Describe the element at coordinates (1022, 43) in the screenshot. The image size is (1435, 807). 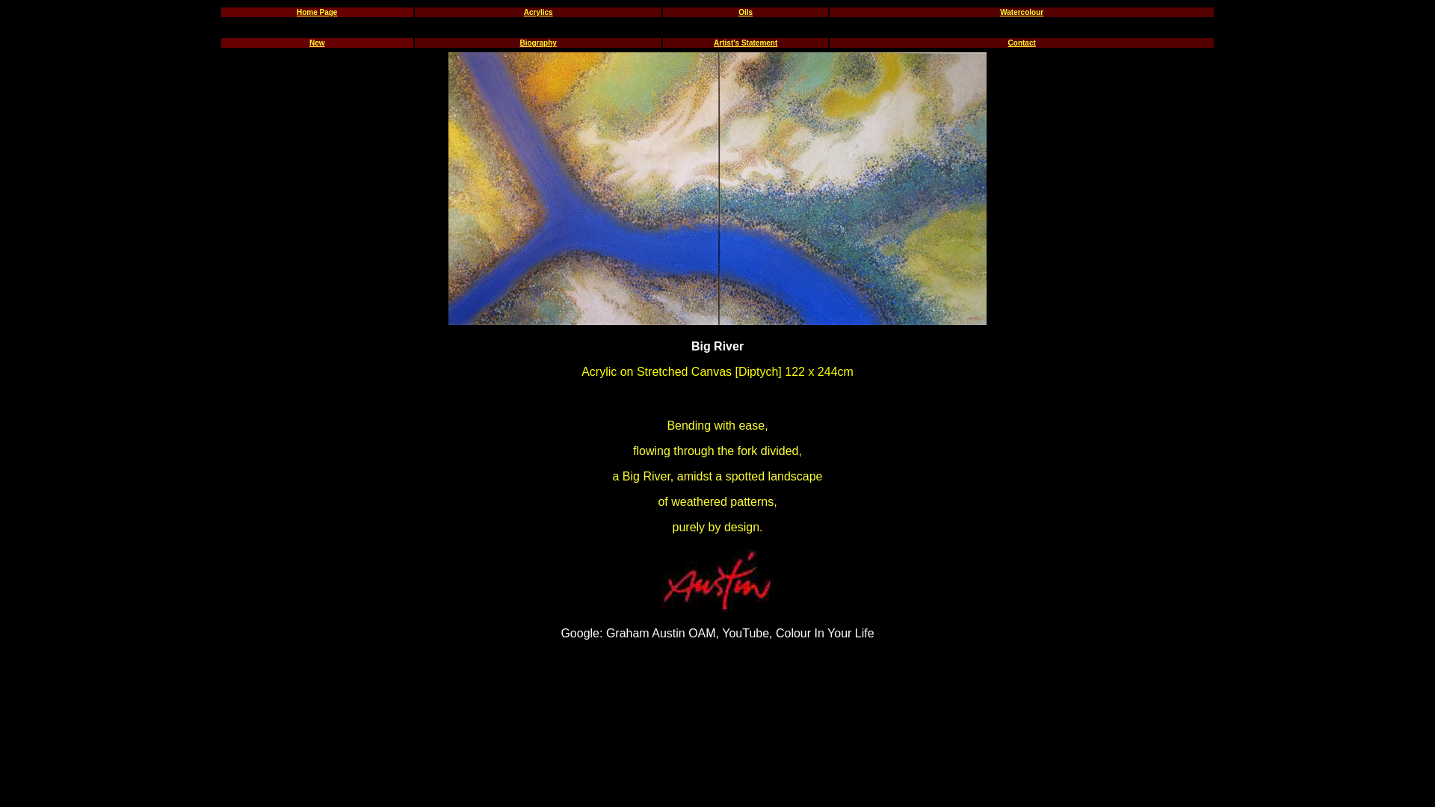
I see `Contact` at that location.